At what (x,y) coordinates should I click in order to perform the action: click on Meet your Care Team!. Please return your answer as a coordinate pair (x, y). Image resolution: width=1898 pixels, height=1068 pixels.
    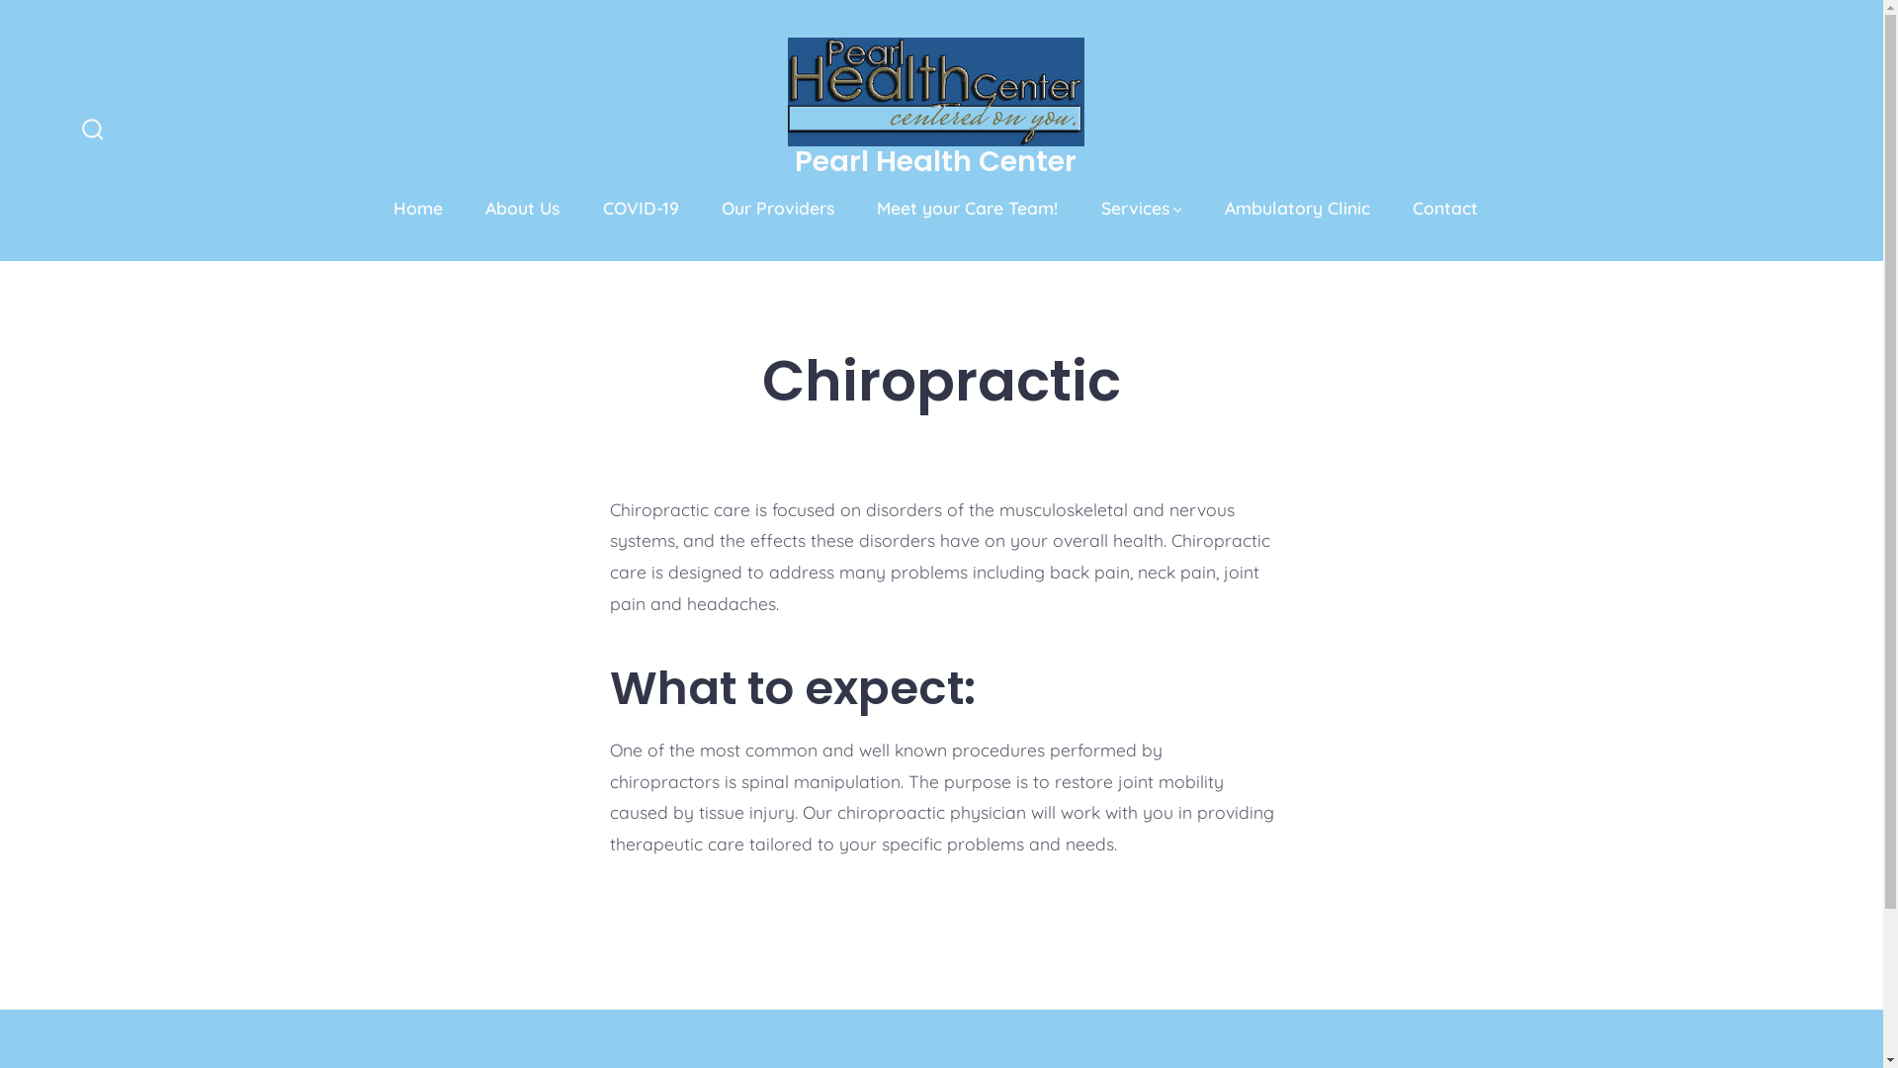
    Looking at the image, I should click on (967, 209).